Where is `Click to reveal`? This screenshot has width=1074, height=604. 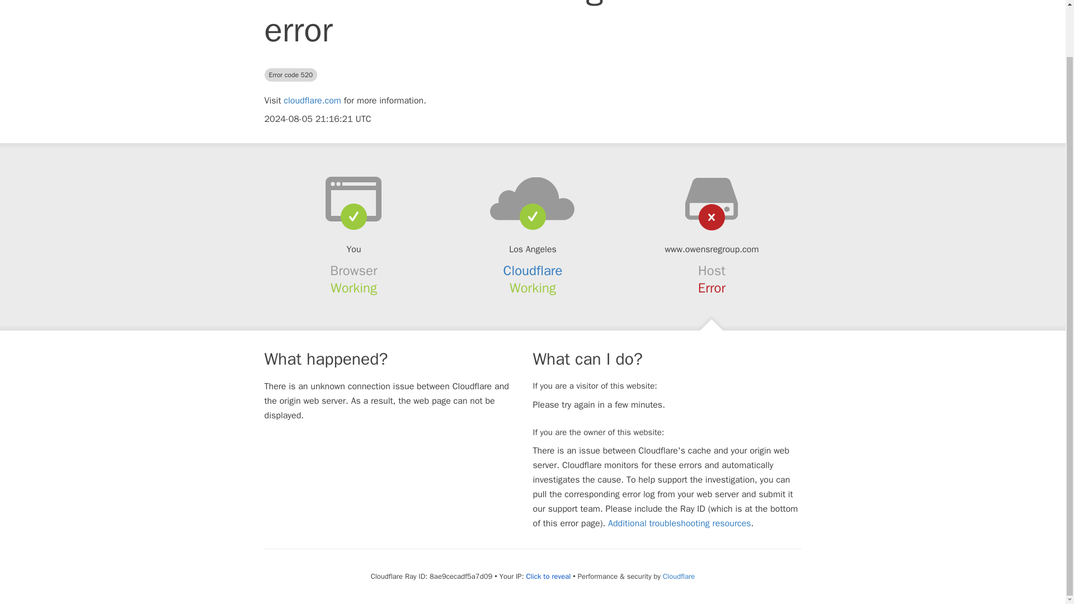
Click to reveal is located at coordinates (548, 576).